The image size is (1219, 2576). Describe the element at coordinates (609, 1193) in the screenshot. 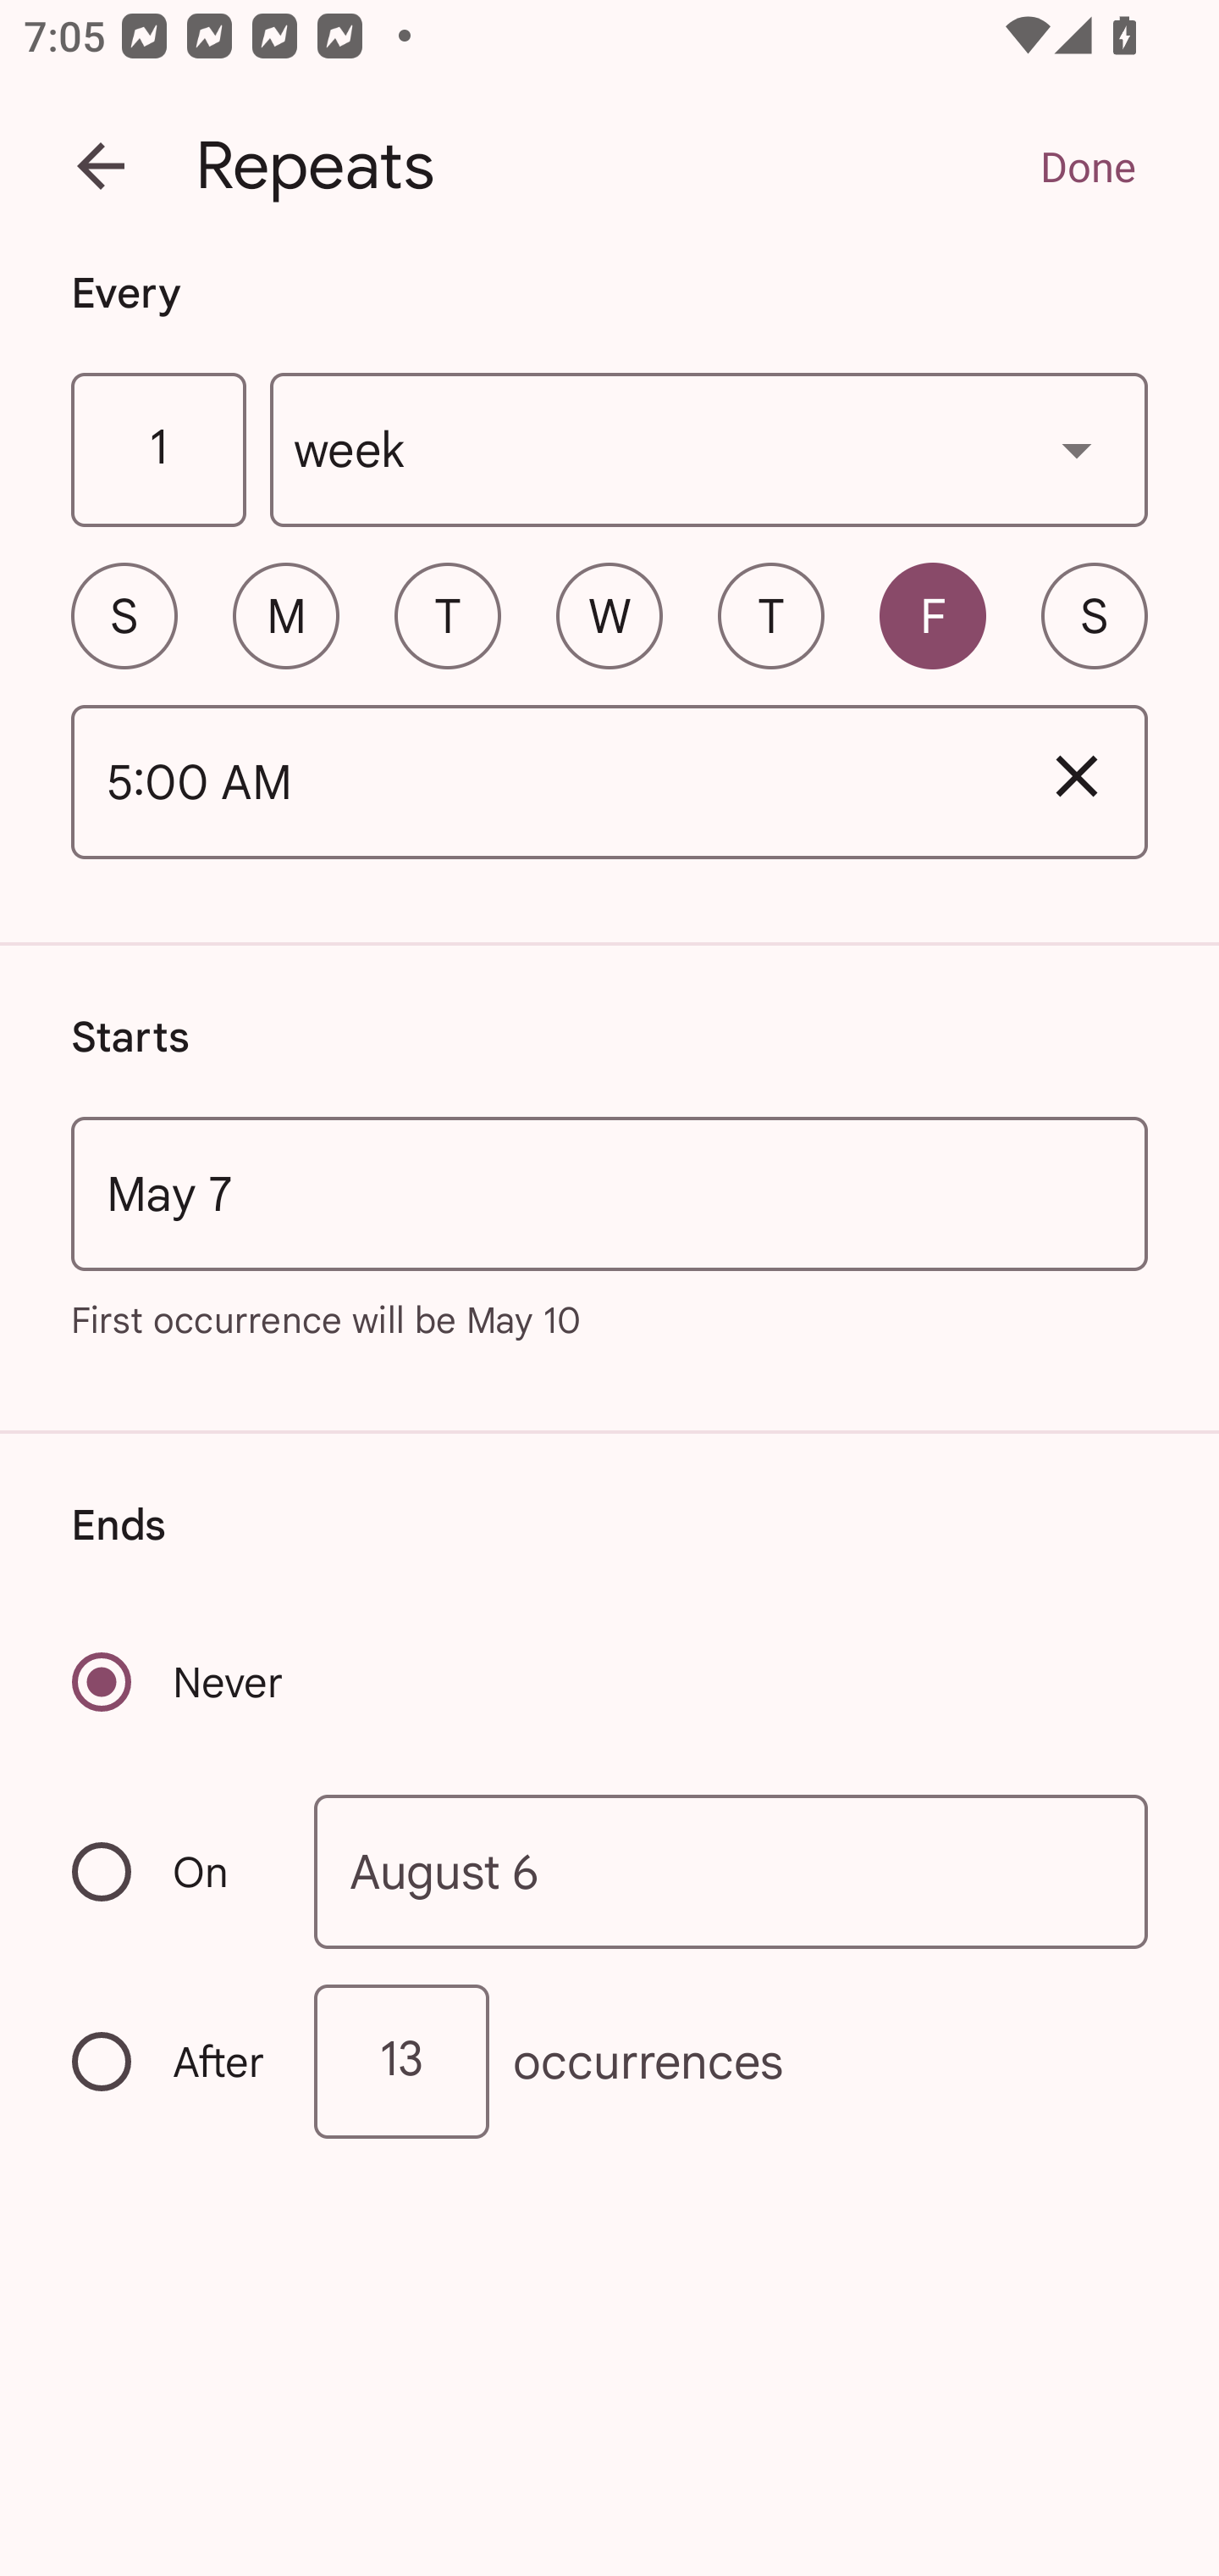

I see `May 7` at that location.